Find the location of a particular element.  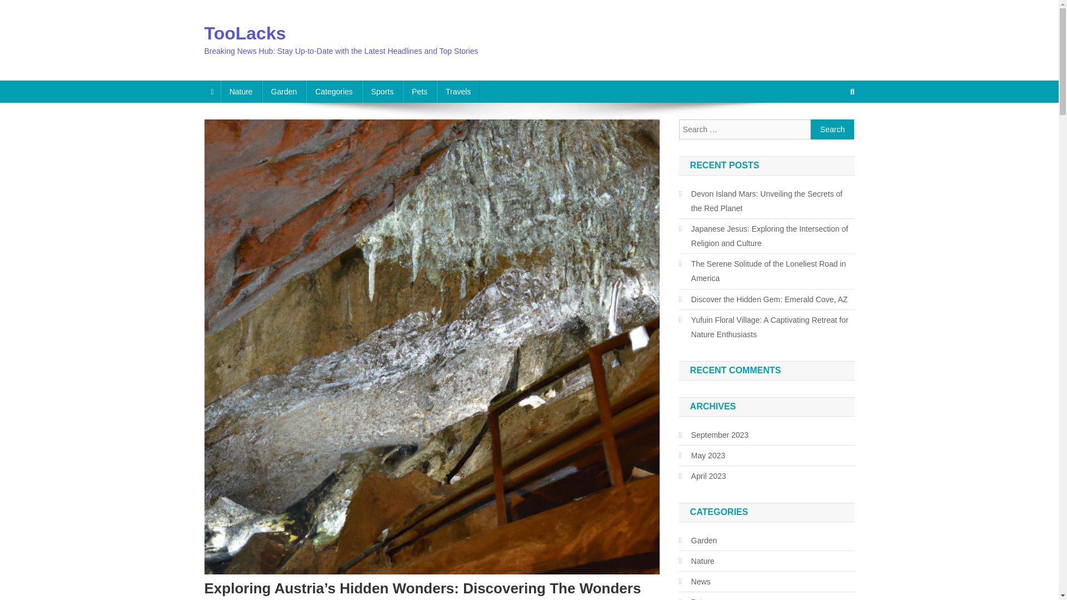

Sports is located at coordinates (382, 91).